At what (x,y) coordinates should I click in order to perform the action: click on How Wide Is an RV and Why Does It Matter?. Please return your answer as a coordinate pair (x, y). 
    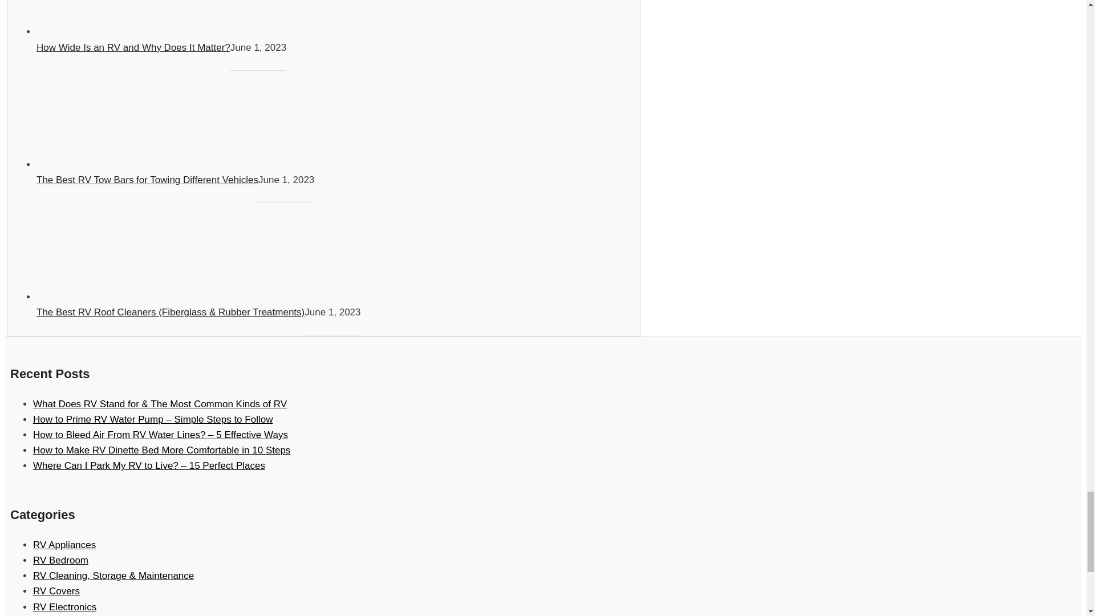
    Looking at the image, I should click on (133, 47).